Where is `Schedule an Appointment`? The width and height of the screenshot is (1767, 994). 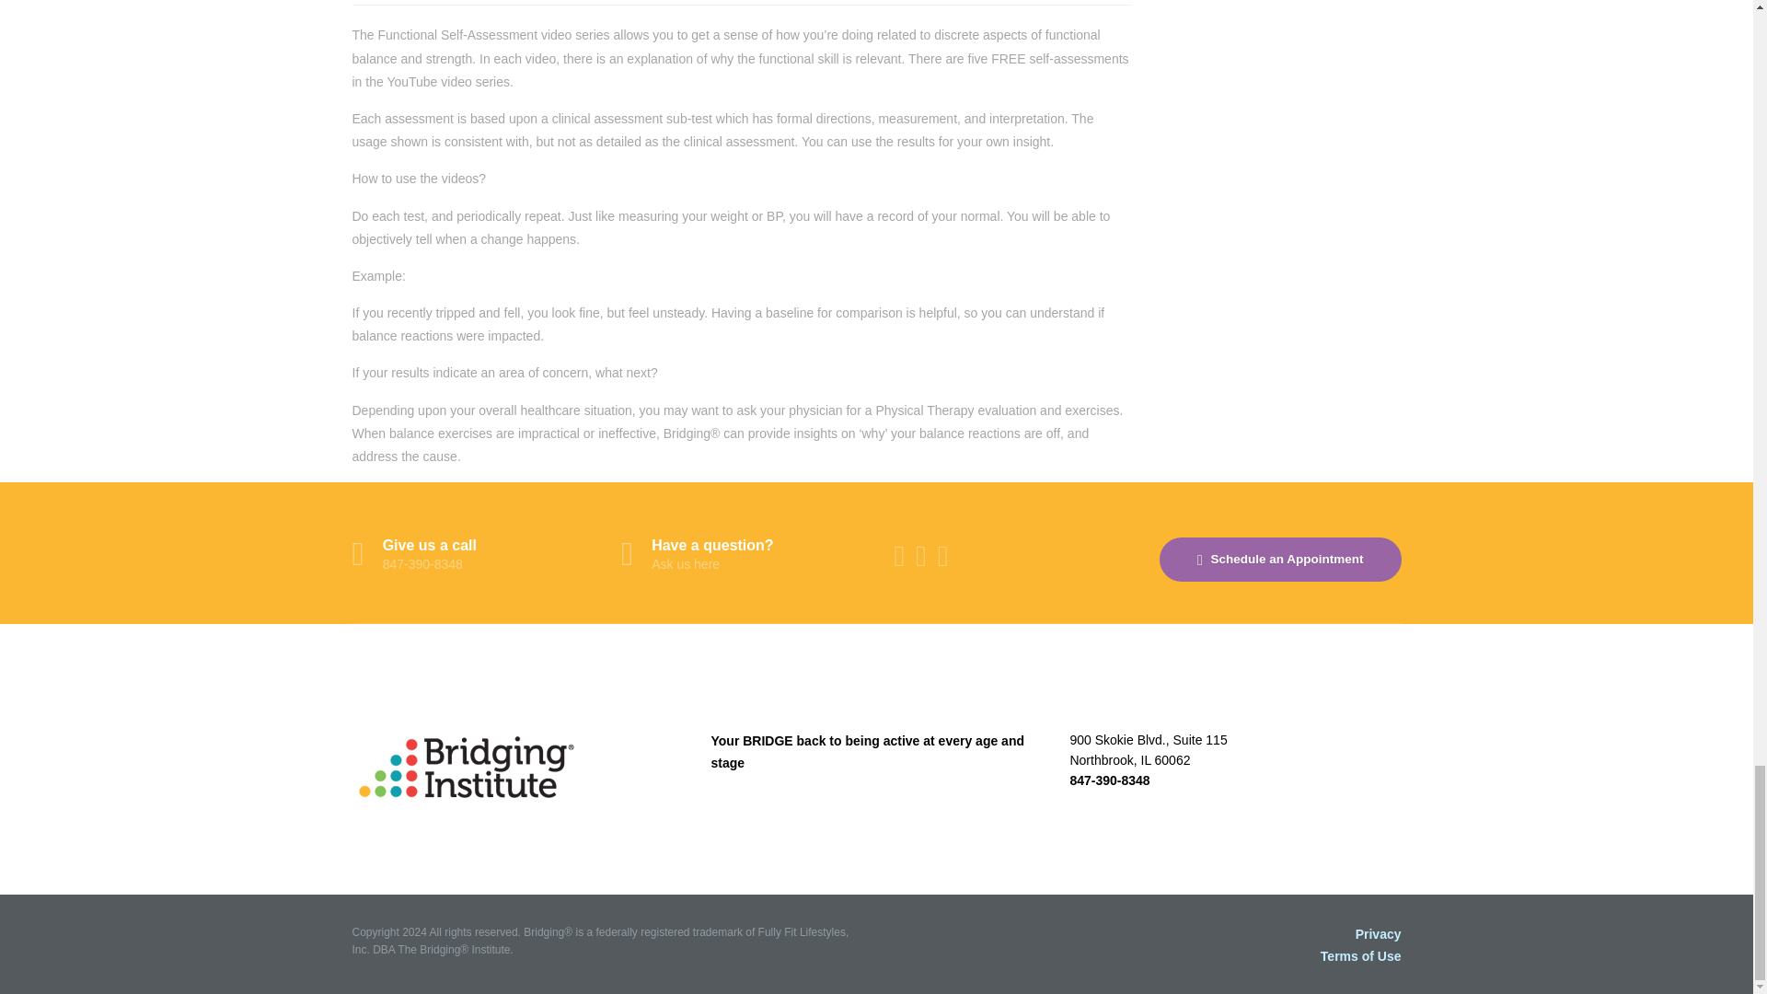 Schedule an Appointment is located at coordinates (1279, 560).